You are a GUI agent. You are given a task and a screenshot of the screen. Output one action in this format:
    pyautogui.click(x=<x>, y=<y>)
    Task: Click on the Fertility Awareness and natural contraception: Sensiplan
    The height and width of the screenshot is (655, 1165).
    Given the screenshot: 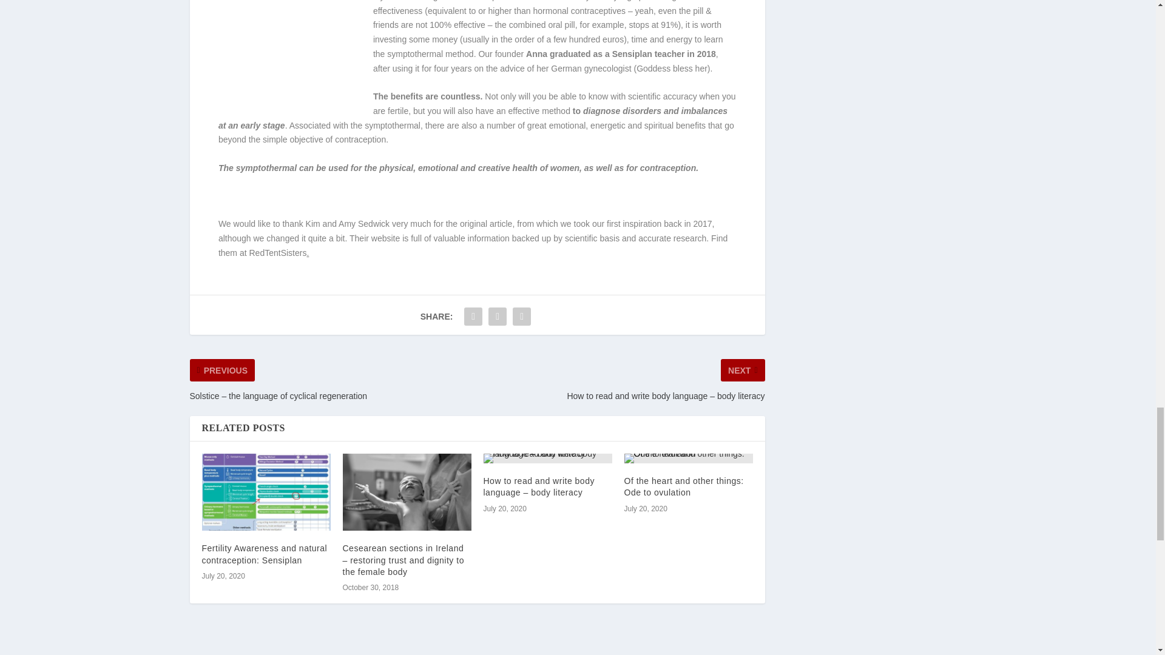 What is the action you would take?
    pyautogui.click(x=266, y=492)
    